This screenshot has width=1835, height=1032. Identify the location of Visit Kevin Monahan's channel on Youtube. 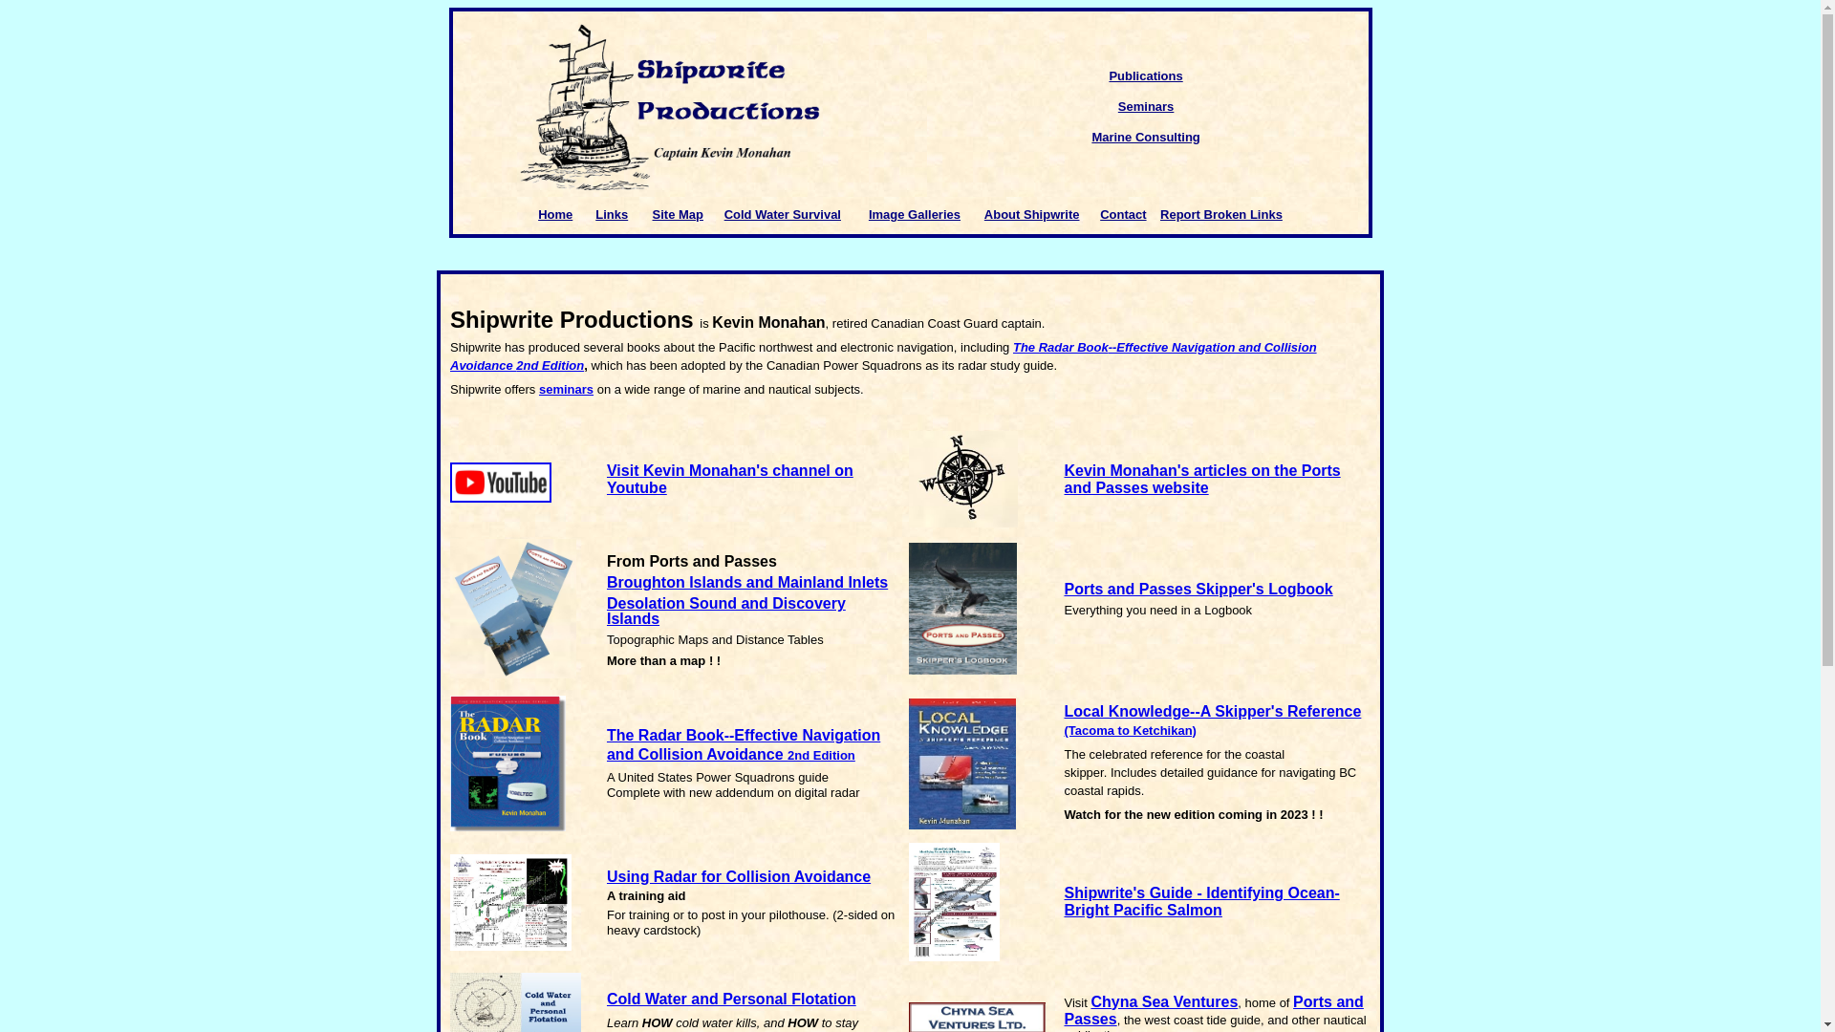
(730, 480).